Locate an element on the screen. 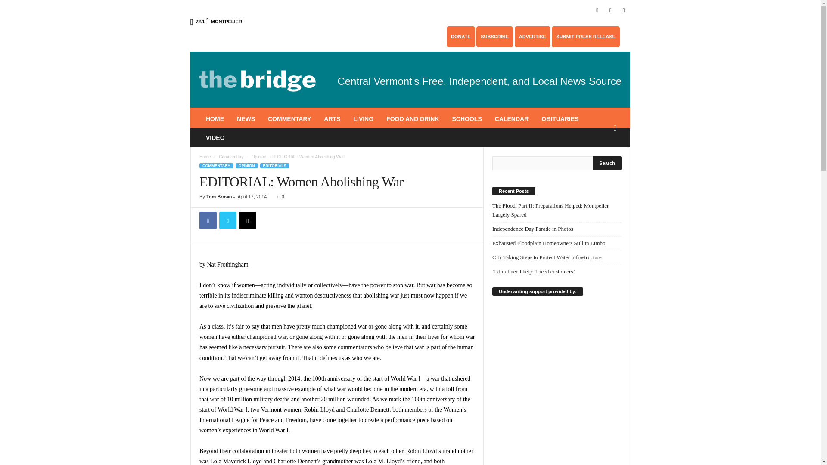  The Montpelier Bridge is located at coordinates (258, 79).